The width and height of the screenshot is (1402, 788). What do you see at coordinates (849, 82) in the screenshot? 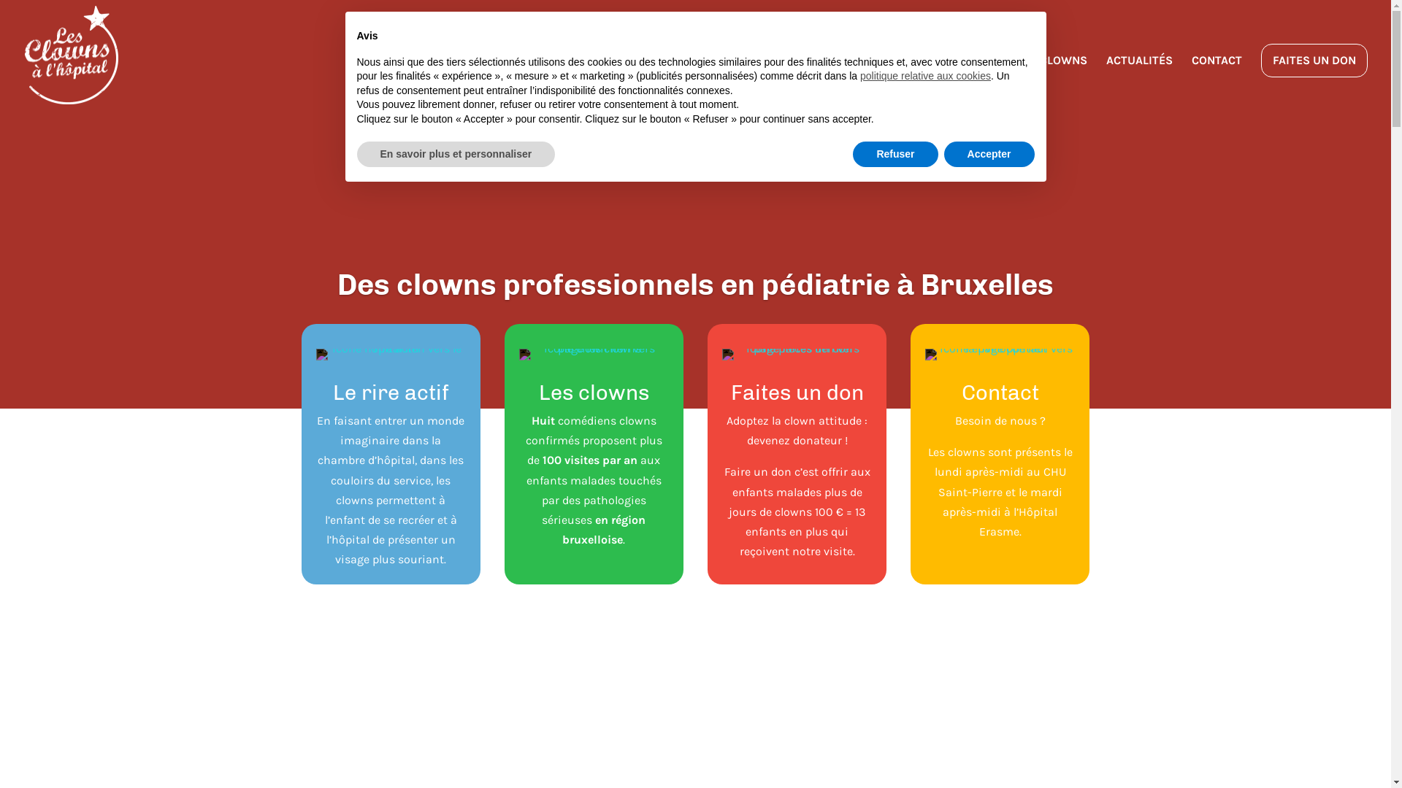
I see `NOTRE ACTION` at bounding box center [849, 82].